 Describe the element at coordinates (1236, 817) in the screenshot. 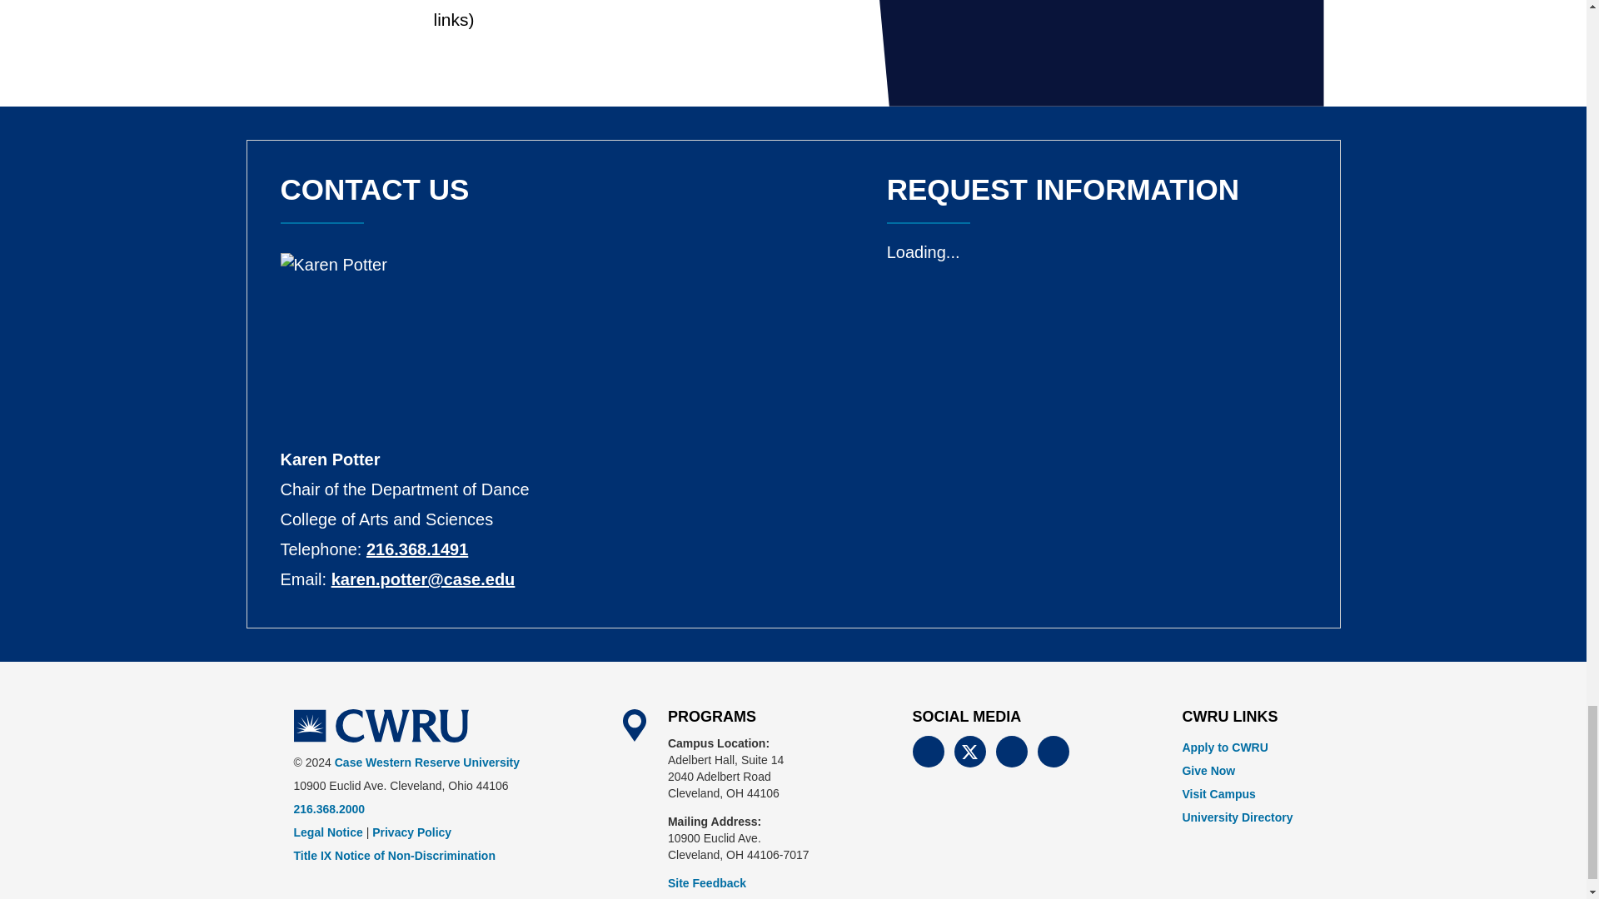

I see `University Directory` at that location.